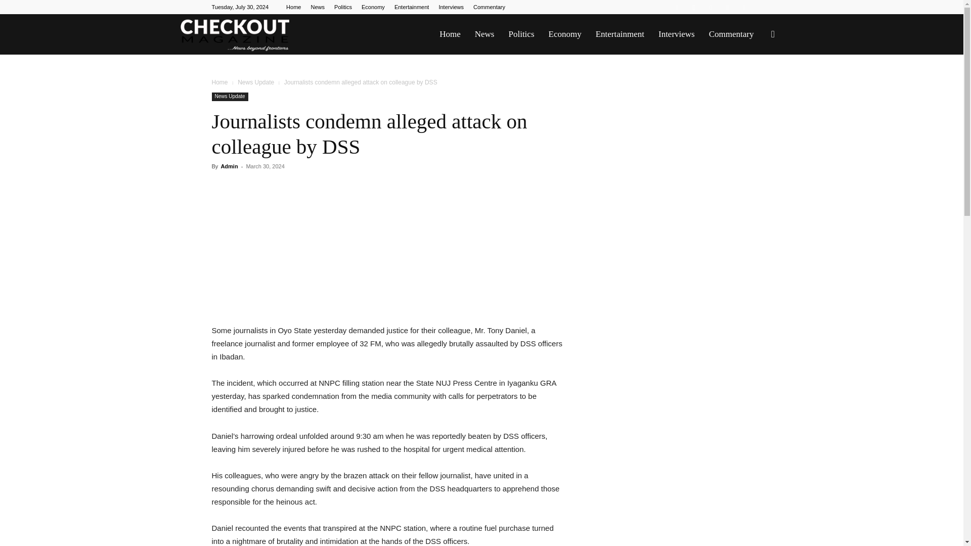 The width and height of the screenshot is (971, 546). What do you see at coordinates (757, 83) in the screenshot?
I see `Search` at bounding box center [757, 83].